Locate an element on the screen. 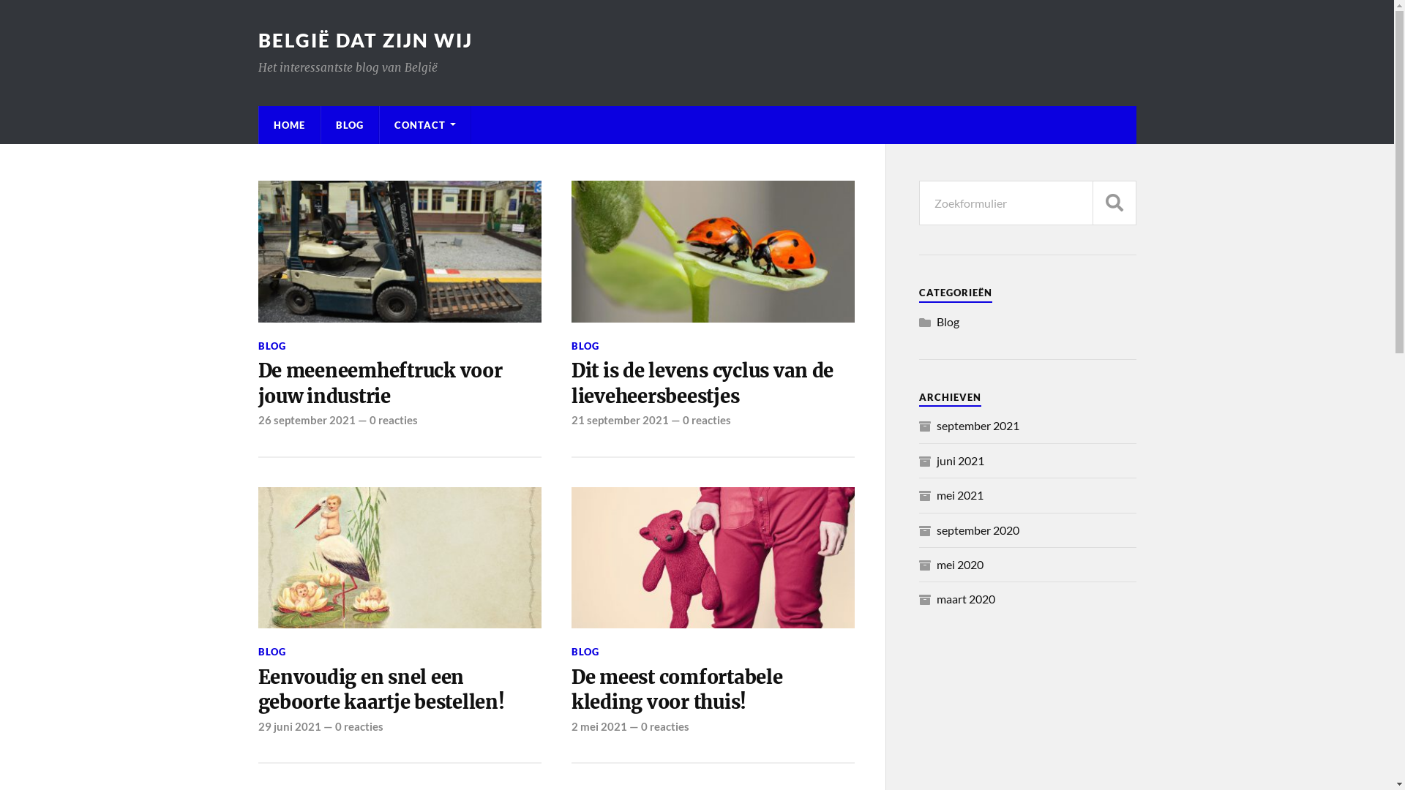 This screenshot has width=1405, height=790. 0 reacties is located at coordinates (359, 726).